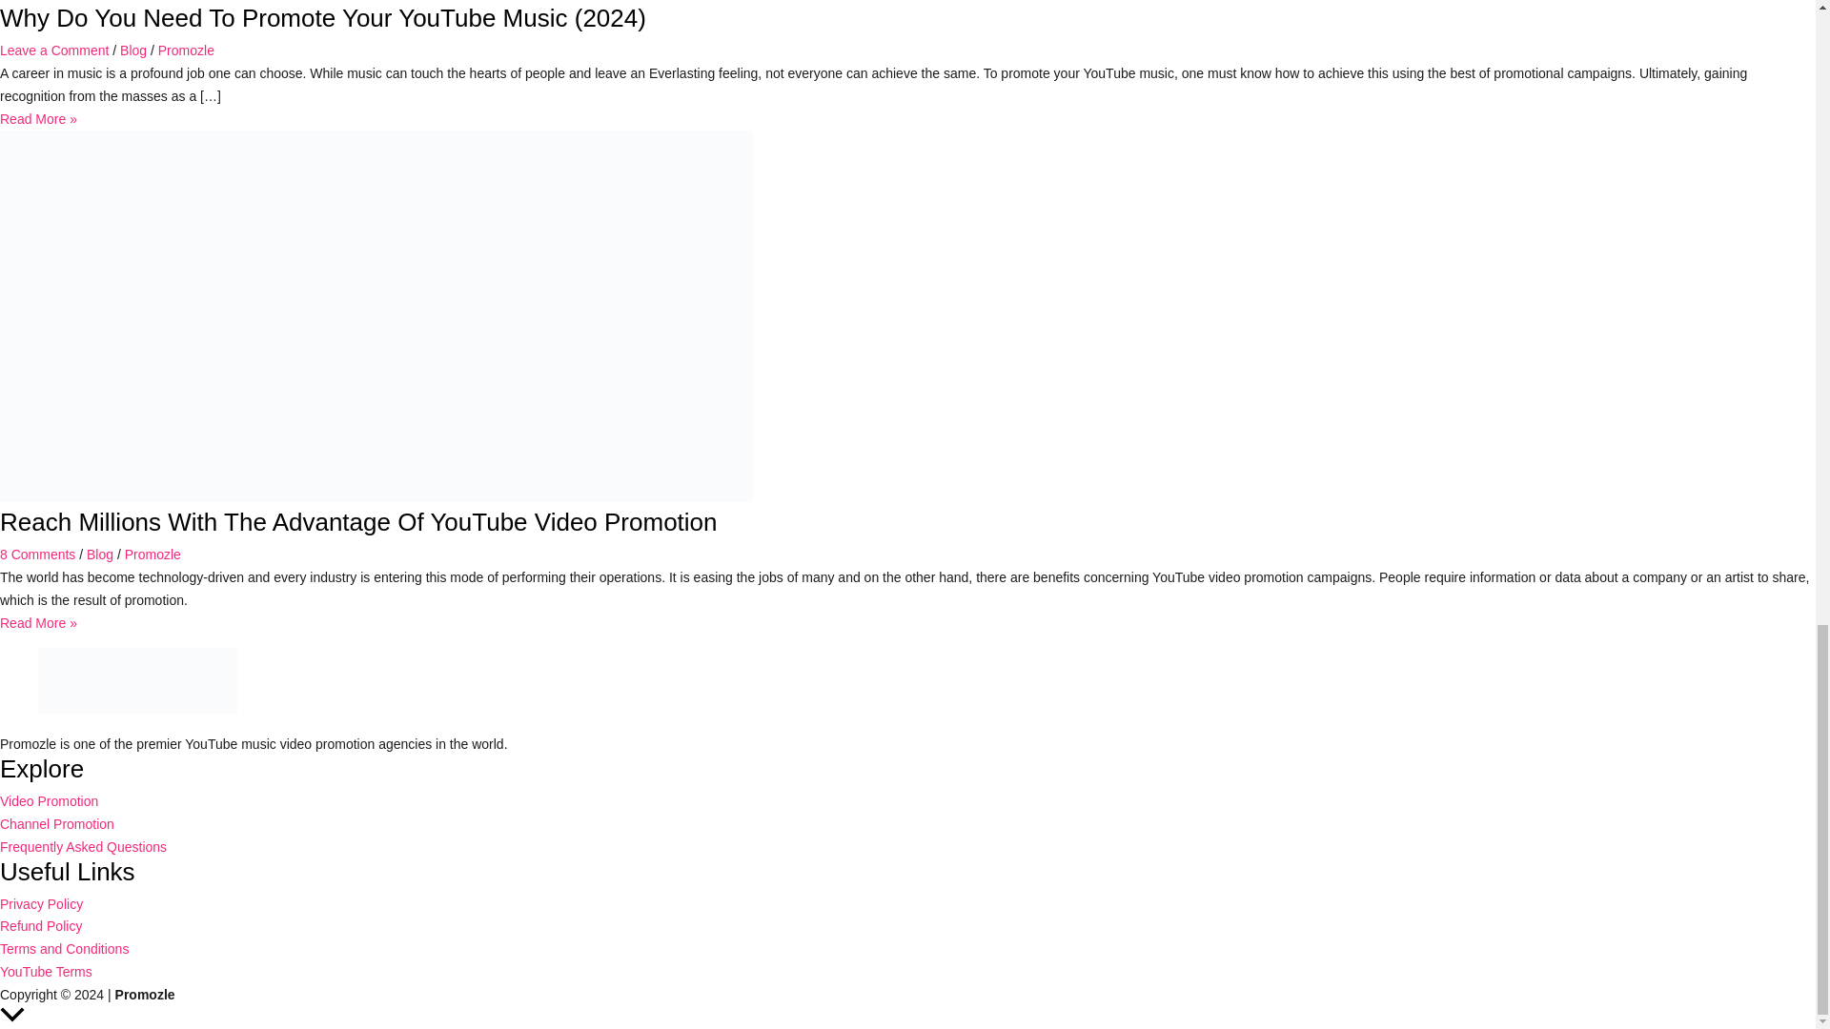 The width and height of the screenshot is (1830, 1029). What do you see at coordinates (358, 522) in the screenshot?
I see `Reach Millions With The Advantage Of YouTube Video Promotion` at bounding box center [358, 522].